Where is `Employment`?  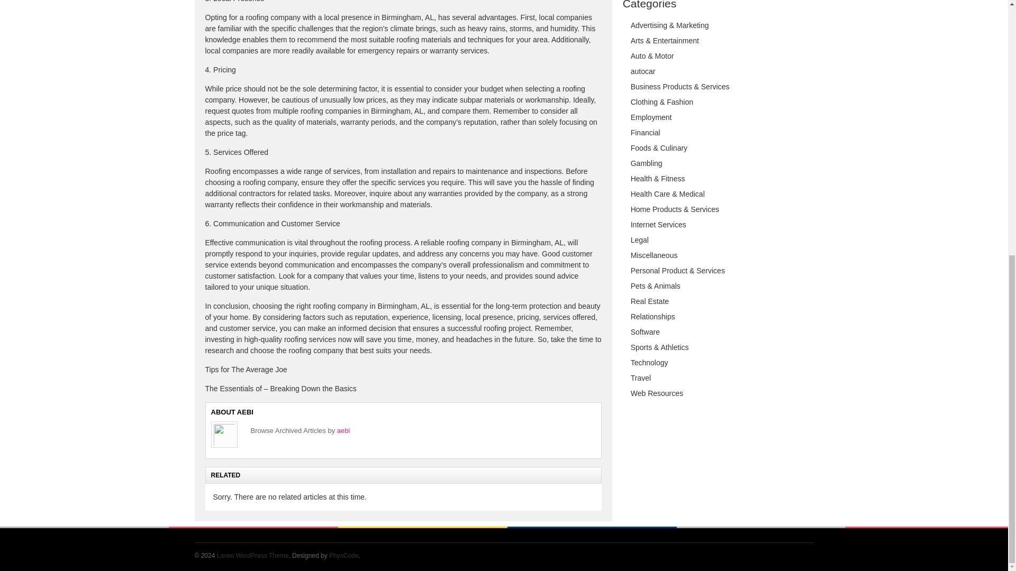 Employment is located at coordinates (651, 117).